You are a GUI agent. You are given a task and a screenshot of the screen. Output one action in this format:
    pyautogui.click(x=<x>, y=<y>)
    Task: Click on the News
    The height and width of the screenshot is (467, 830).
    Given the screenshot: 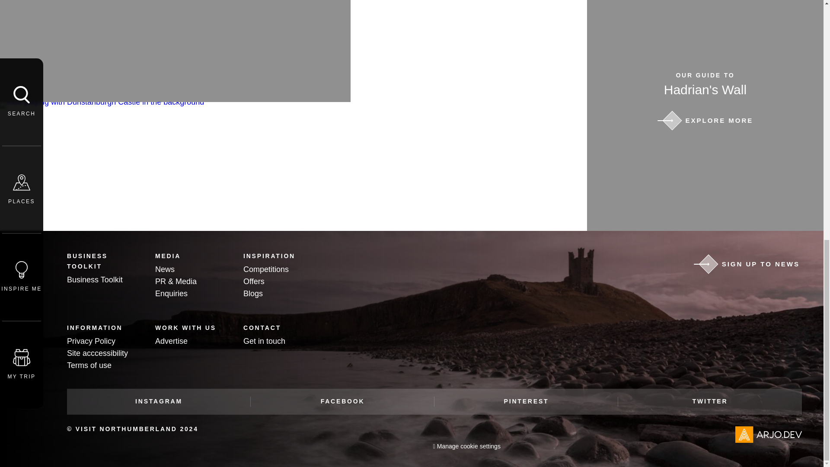 What is the action you would take?
    pyautogui.click(x=165, y=269)
    